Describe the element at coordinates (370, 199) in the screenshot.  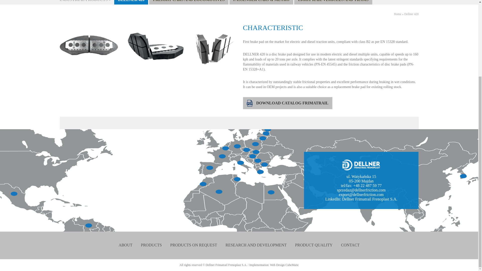
I see `Dellner Frimatrail Frenoplast S.A.` at that location.